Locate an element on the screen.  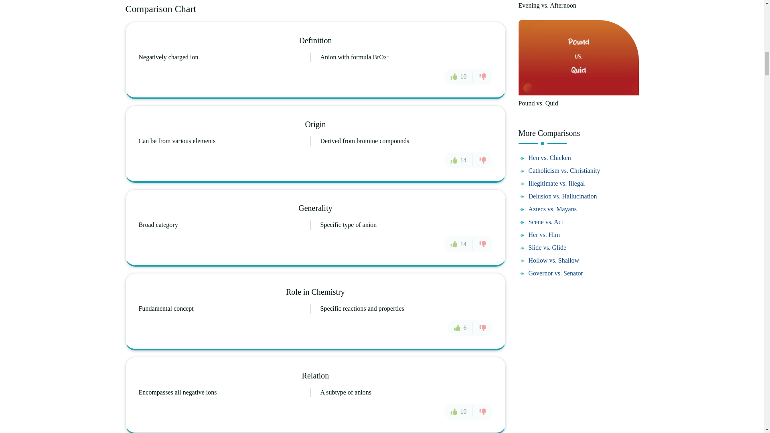
10 is located at coordinates (459, 411).